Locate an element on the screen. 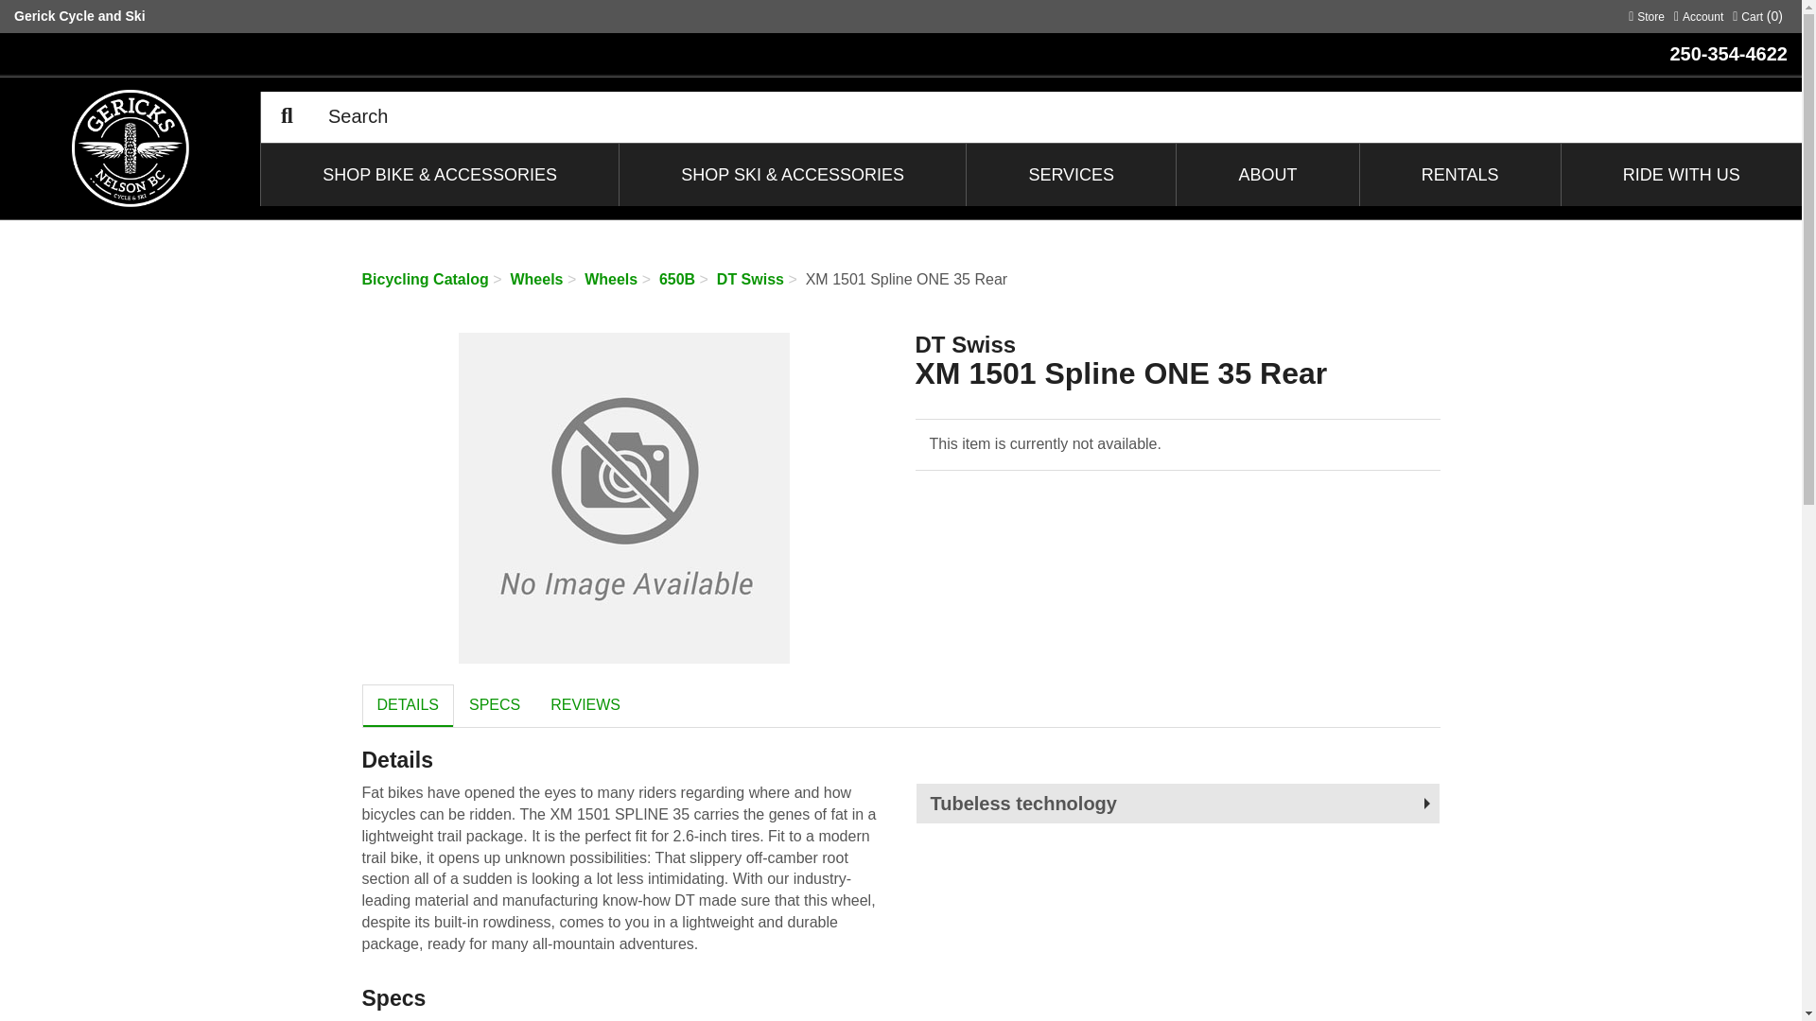 The width and height of the screenshot is (1816, 1021). ABOUT is located at coordinates (1267, 175).